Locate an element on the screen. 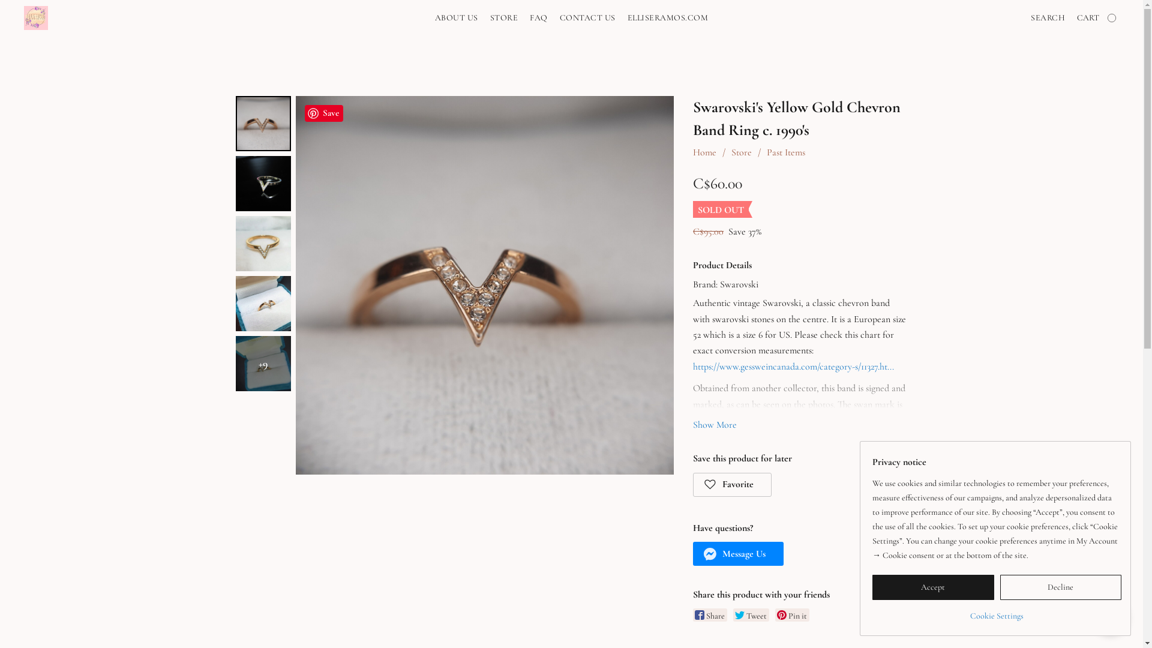 Image resolution: width=1152 pixels, height=648 pixels. Store is located at coordinates (742, 152).